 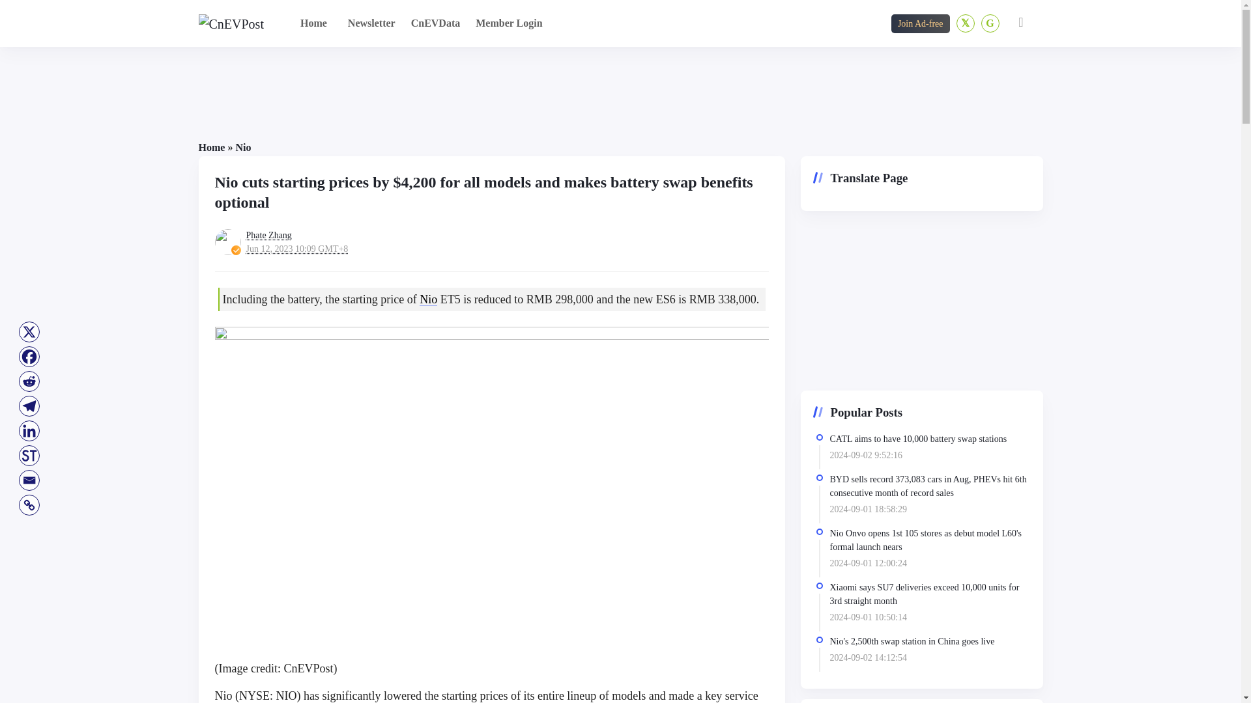 What do you see at coordinates (427, 299) in the screenshot?
I see `Nio` at bounding box center [427, 299].